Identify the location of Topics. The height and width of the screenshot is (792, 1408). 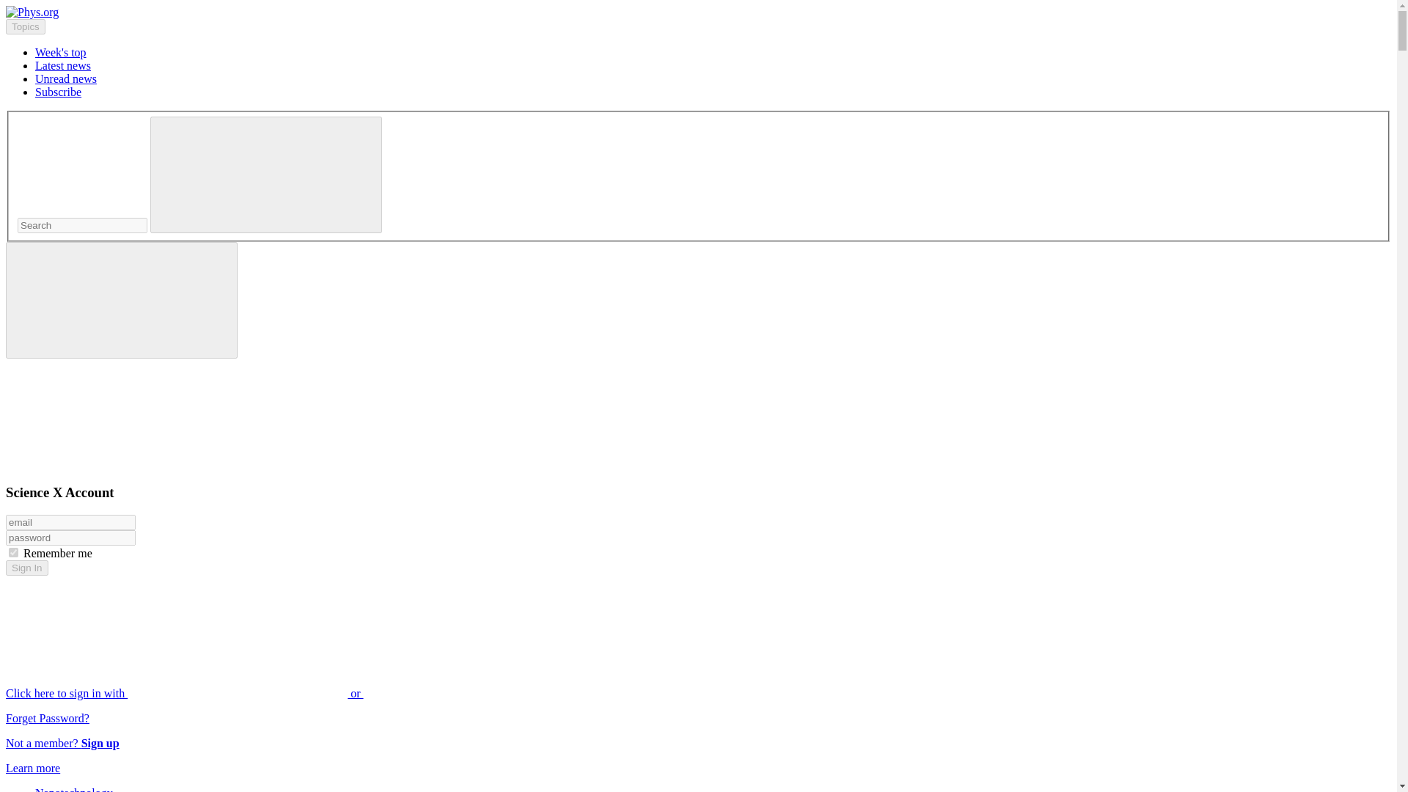
(25, 26).